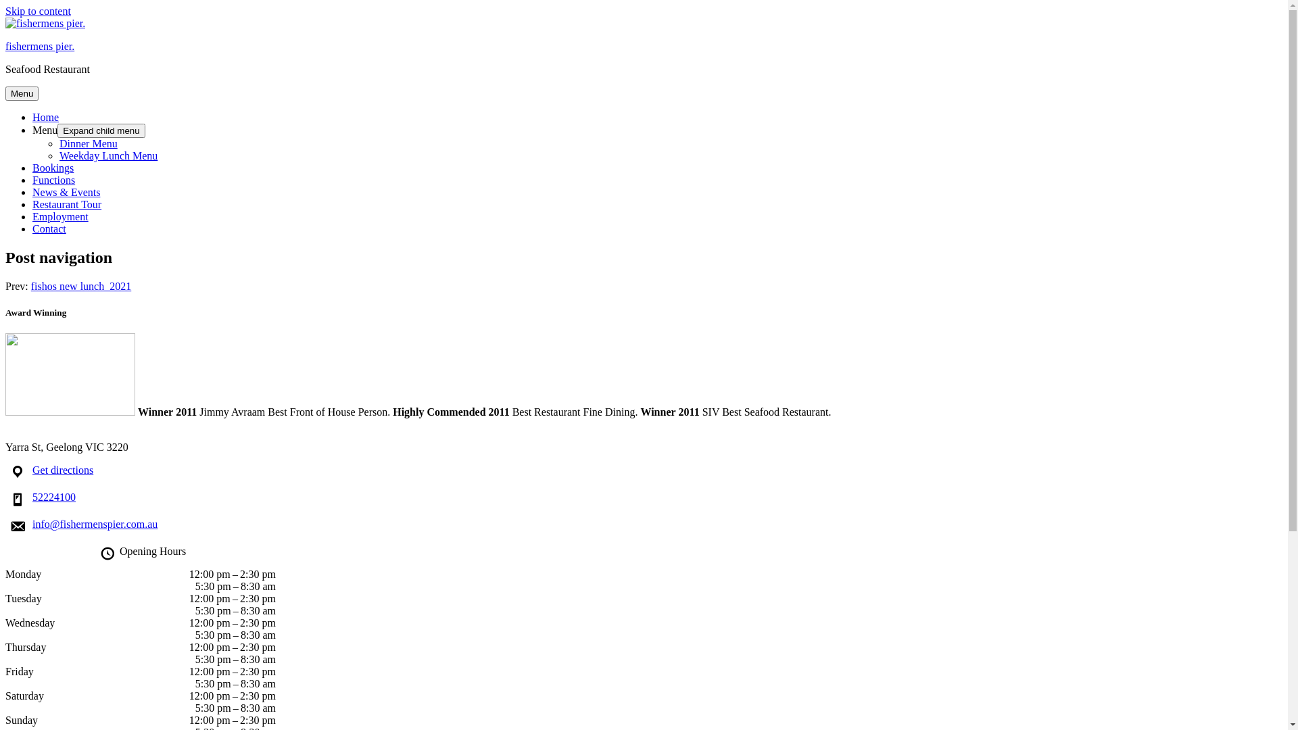 The height and width of the screenshot is (730, 1298). Describe the element at coordinates (101, 131) in the screenshot. I see `Expand child menu` at that location.